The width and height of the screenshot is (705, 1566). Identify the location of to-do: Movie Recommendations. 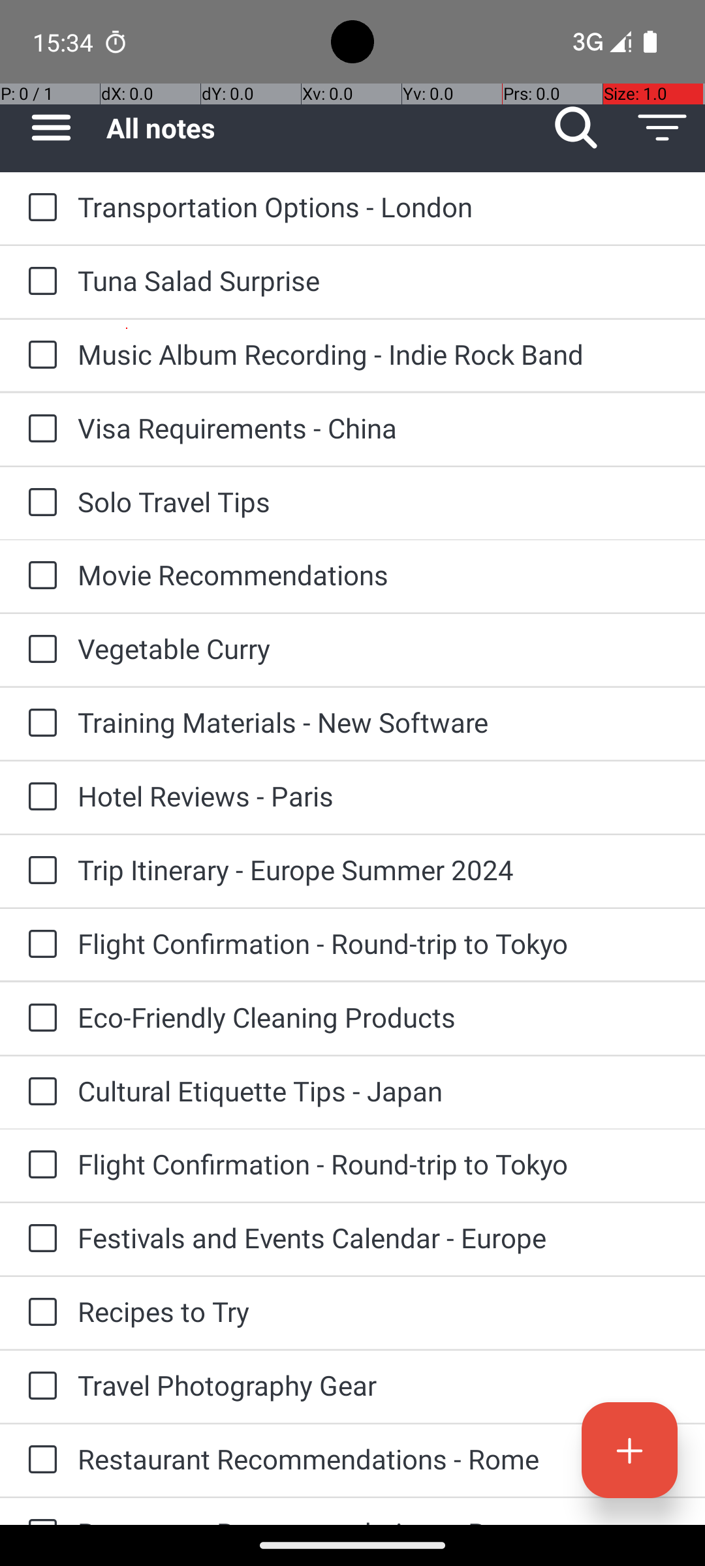
(39, 576).